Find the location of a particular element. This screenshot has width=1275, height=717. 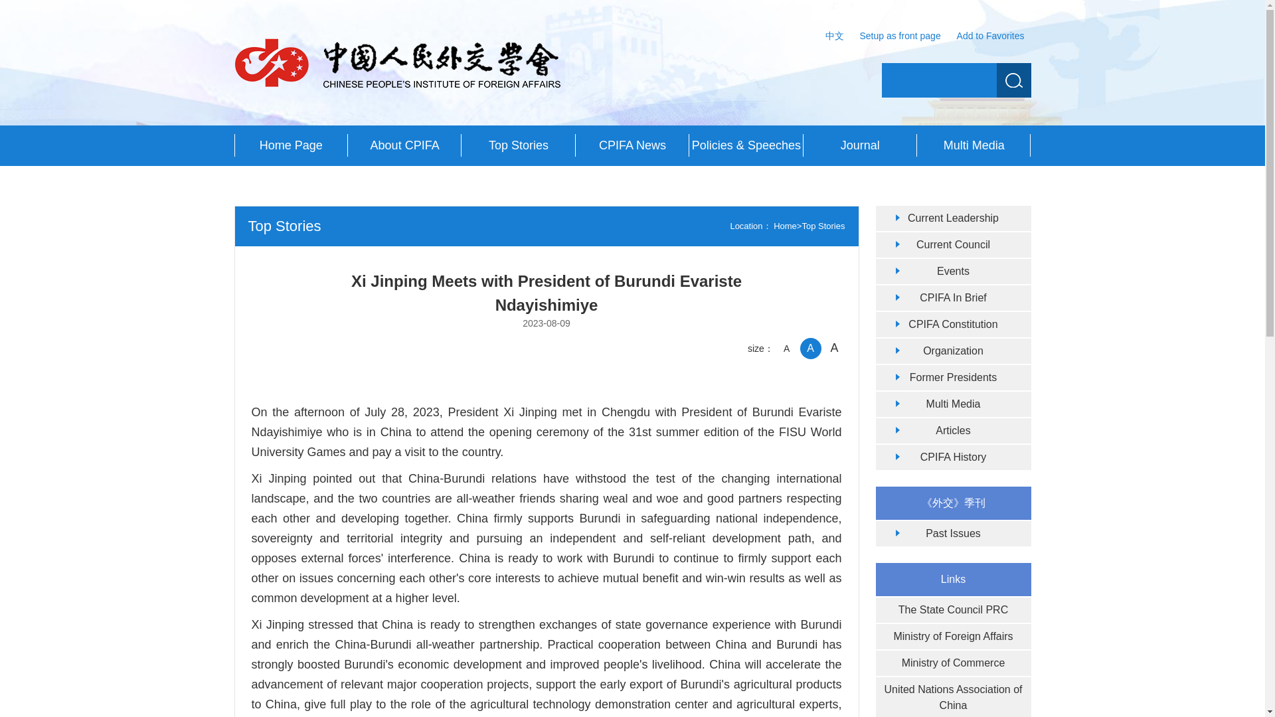

Setup as front page is located at coordinates (900, 36).